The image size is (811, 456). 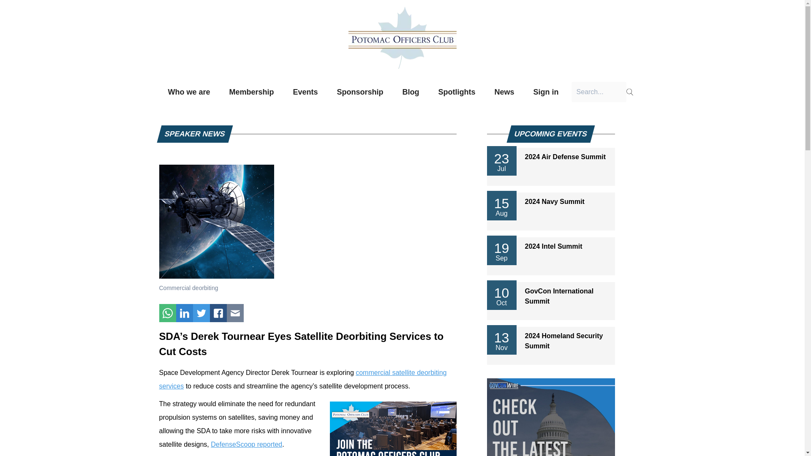 I want to click on News, so click(x=551, y=157).